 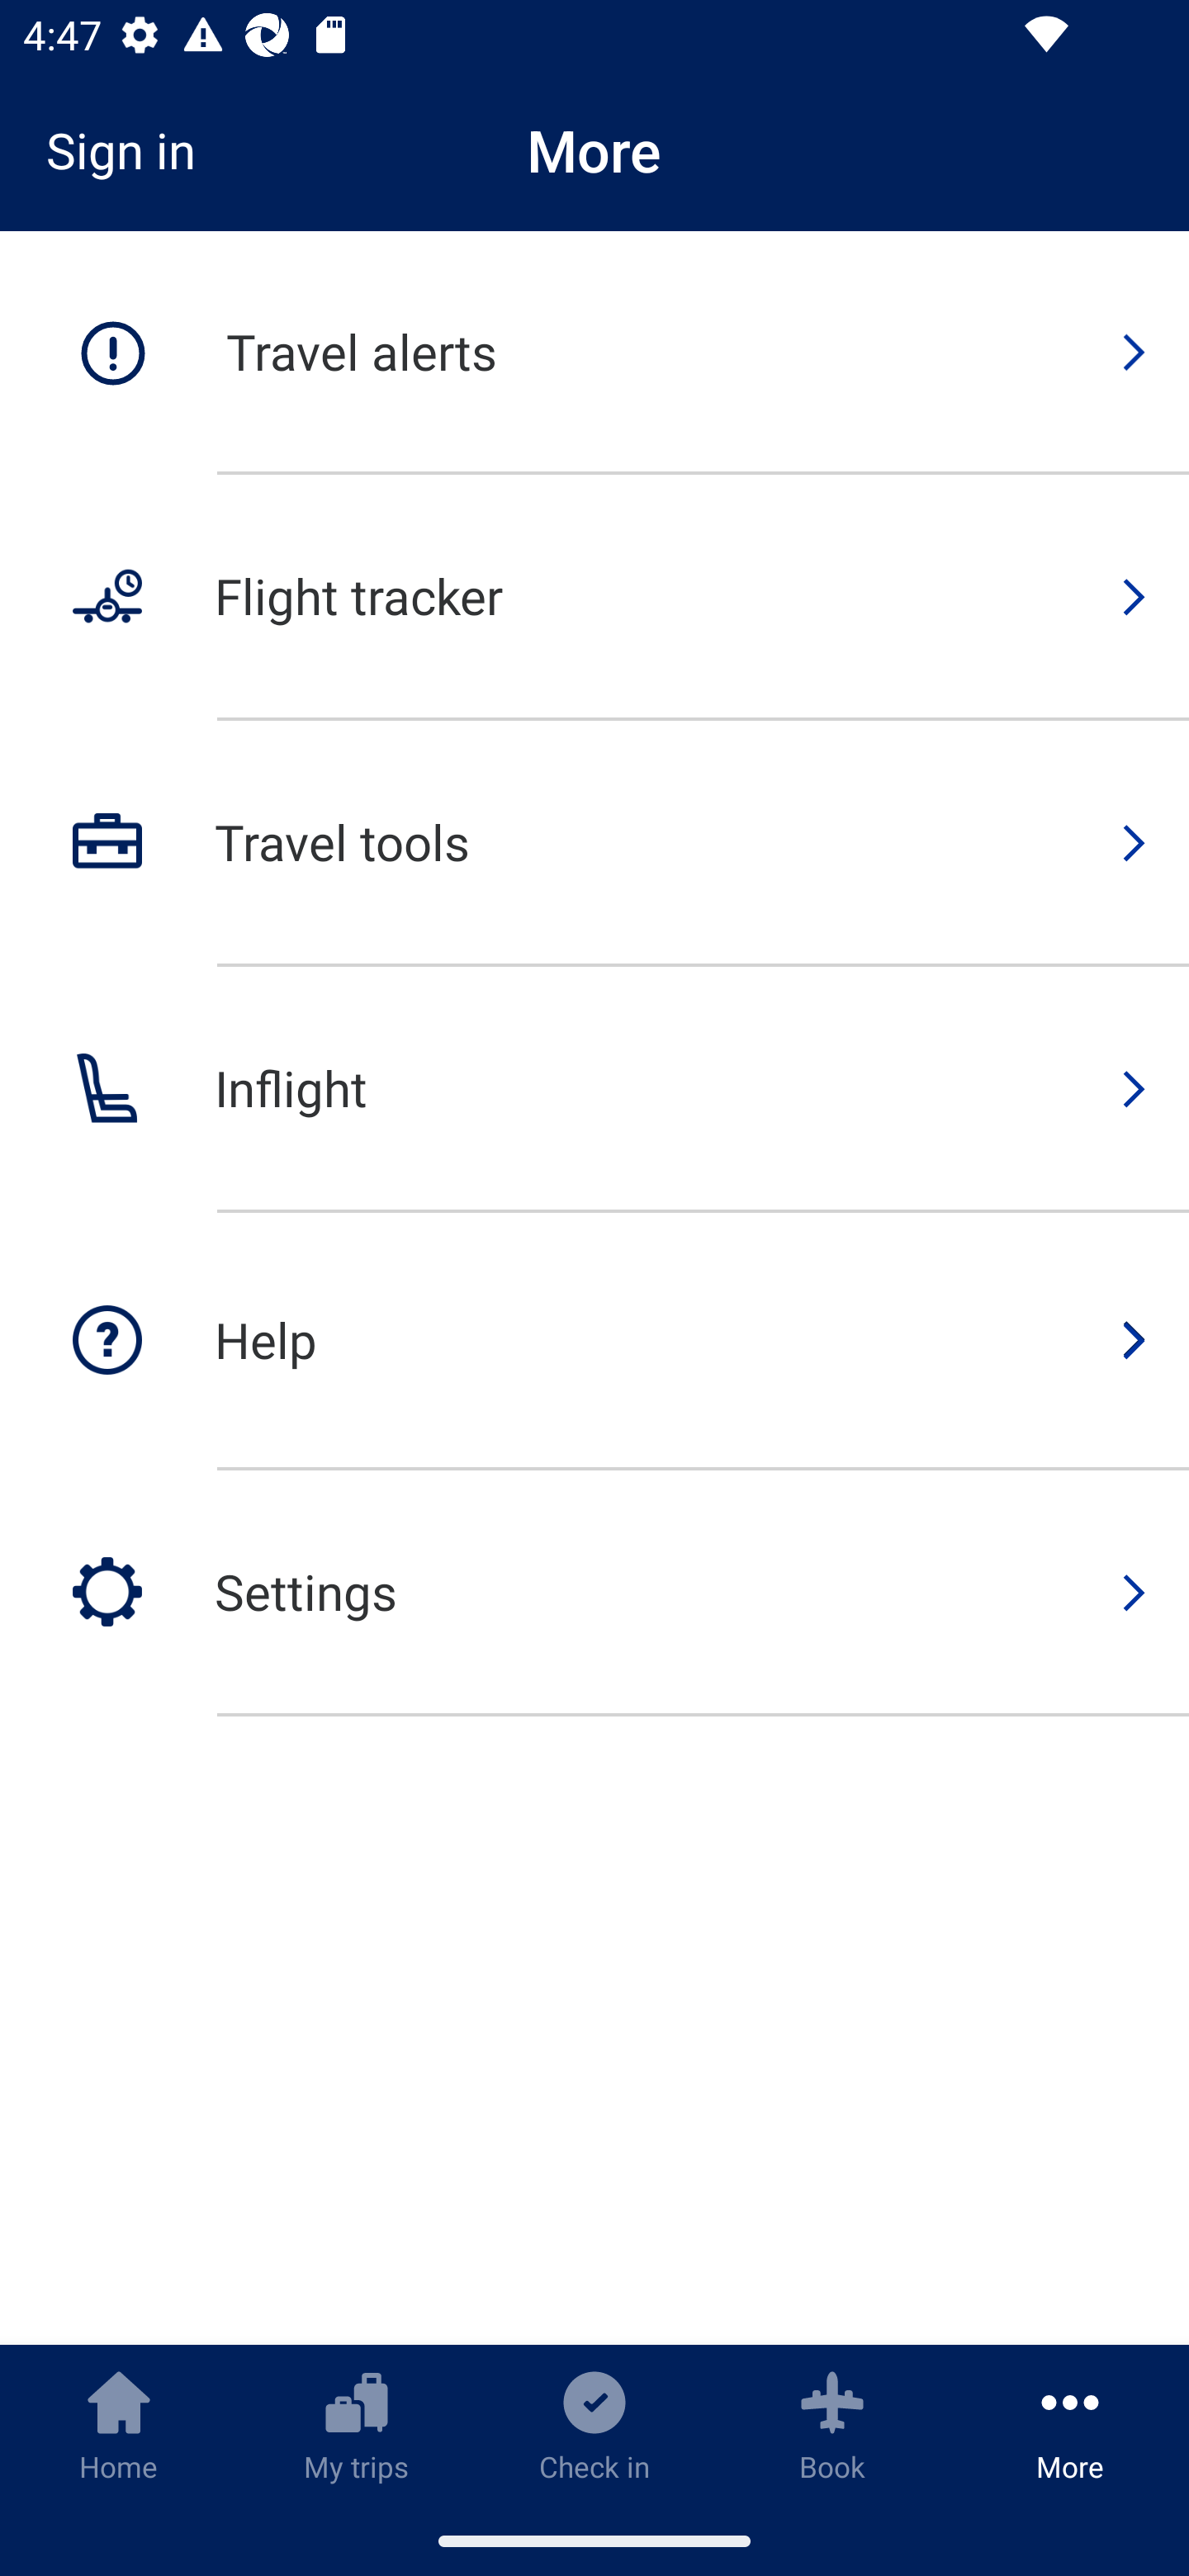 What do you see at coordinates (594, 844) in the screenshot?
I see `Travel tools` at bounding box center [594, 844].